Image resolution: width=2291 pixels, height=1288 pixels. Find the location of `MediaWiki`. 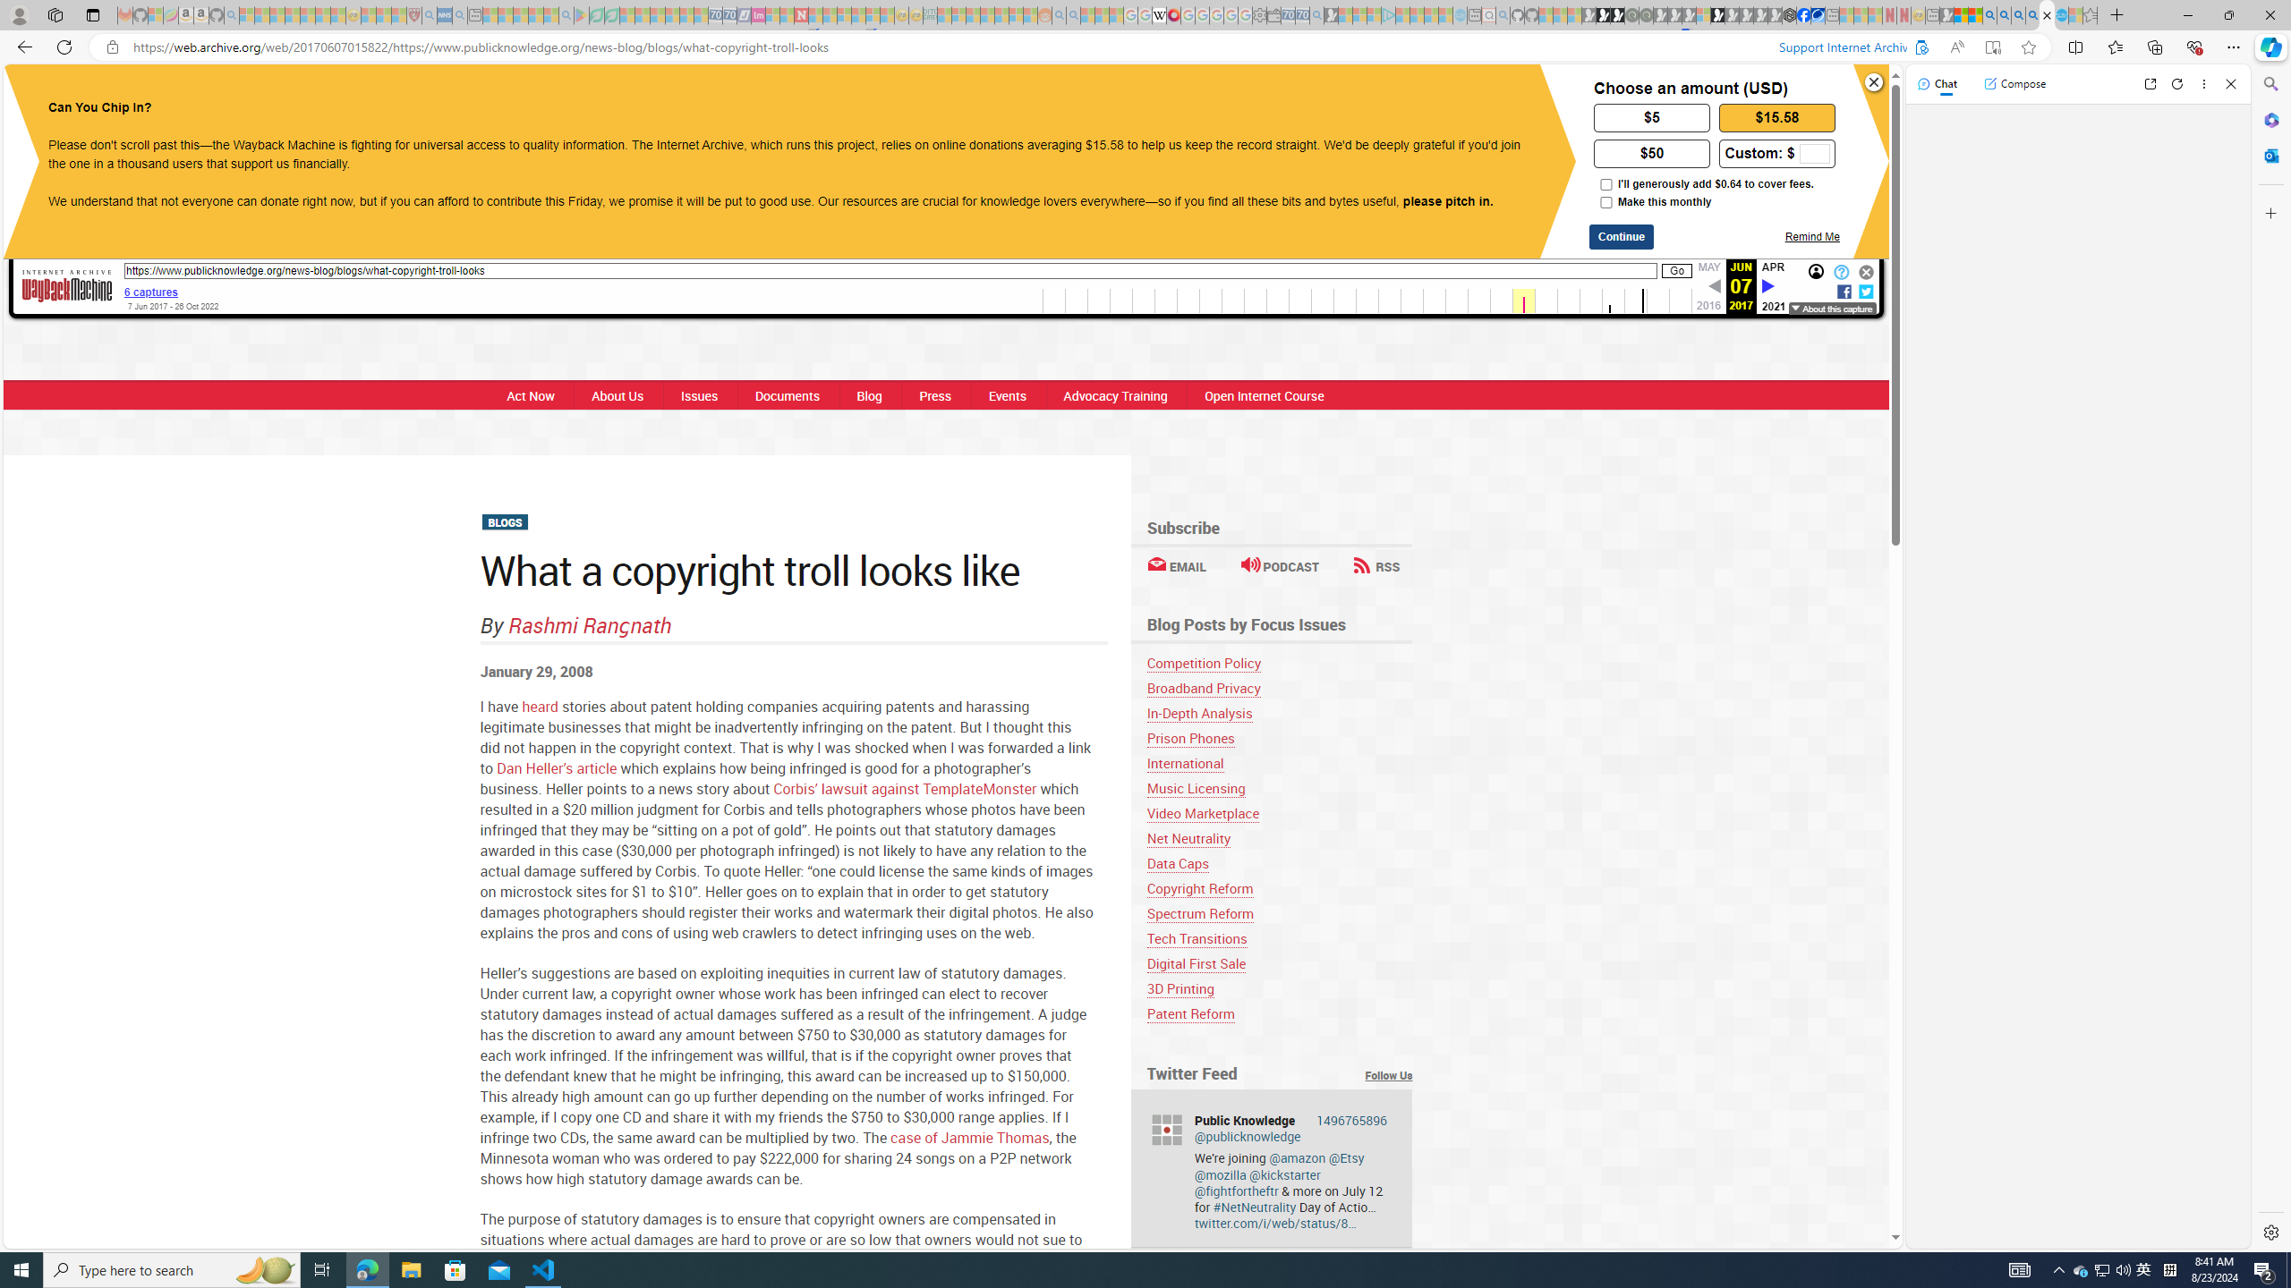

MediaWiki is located at coordinates (1174, 15).